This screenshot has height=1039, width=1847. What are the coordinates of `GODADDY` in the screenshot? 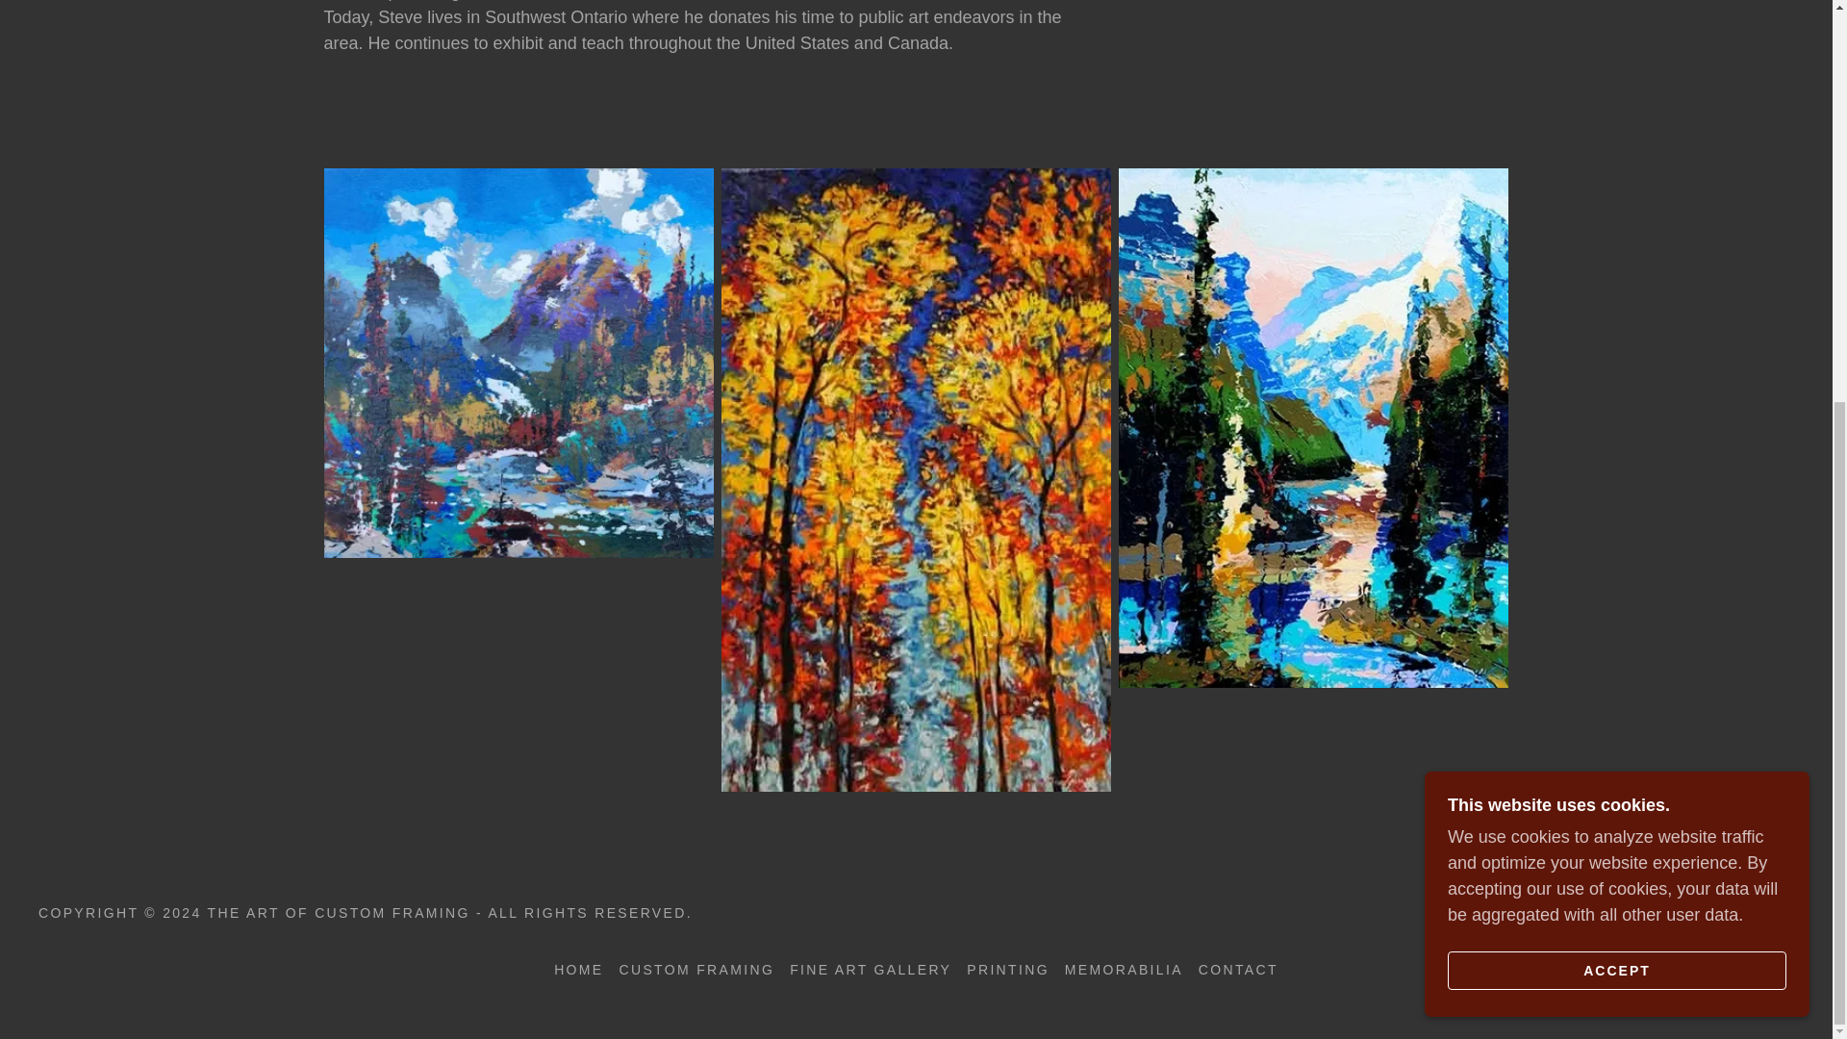 It's located at (1751, 912).